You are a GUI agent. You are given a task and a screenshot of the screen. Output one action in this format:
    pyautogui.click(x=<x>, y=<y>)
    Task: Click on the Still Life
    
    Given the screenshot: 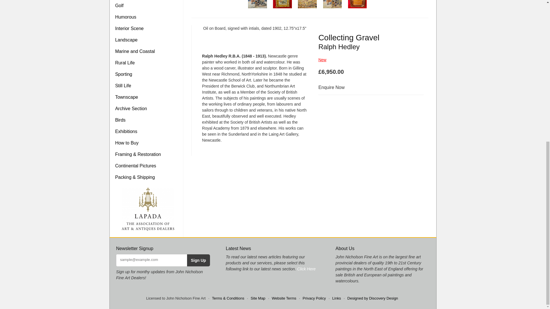 What is the action you would take?
    pyautogui.click(x=148, y=86)
    